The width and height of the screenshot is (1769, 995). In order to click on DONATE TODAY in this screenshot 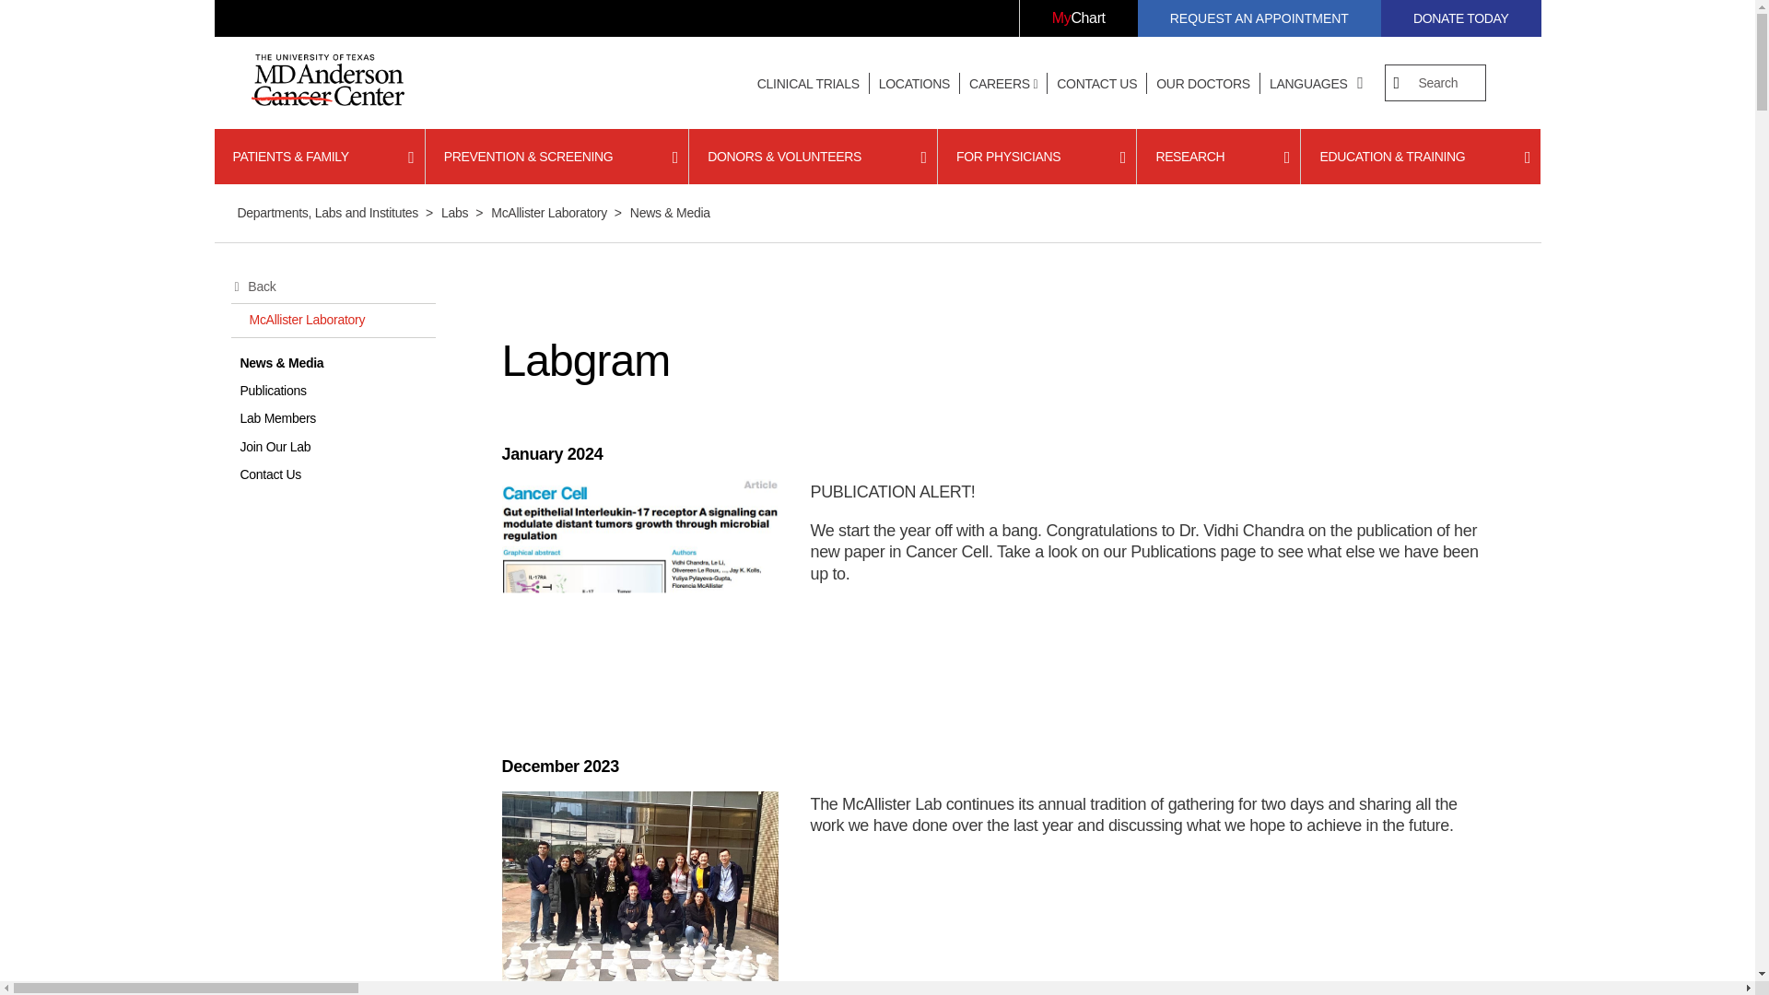, I will do `click(1461, 18)`.